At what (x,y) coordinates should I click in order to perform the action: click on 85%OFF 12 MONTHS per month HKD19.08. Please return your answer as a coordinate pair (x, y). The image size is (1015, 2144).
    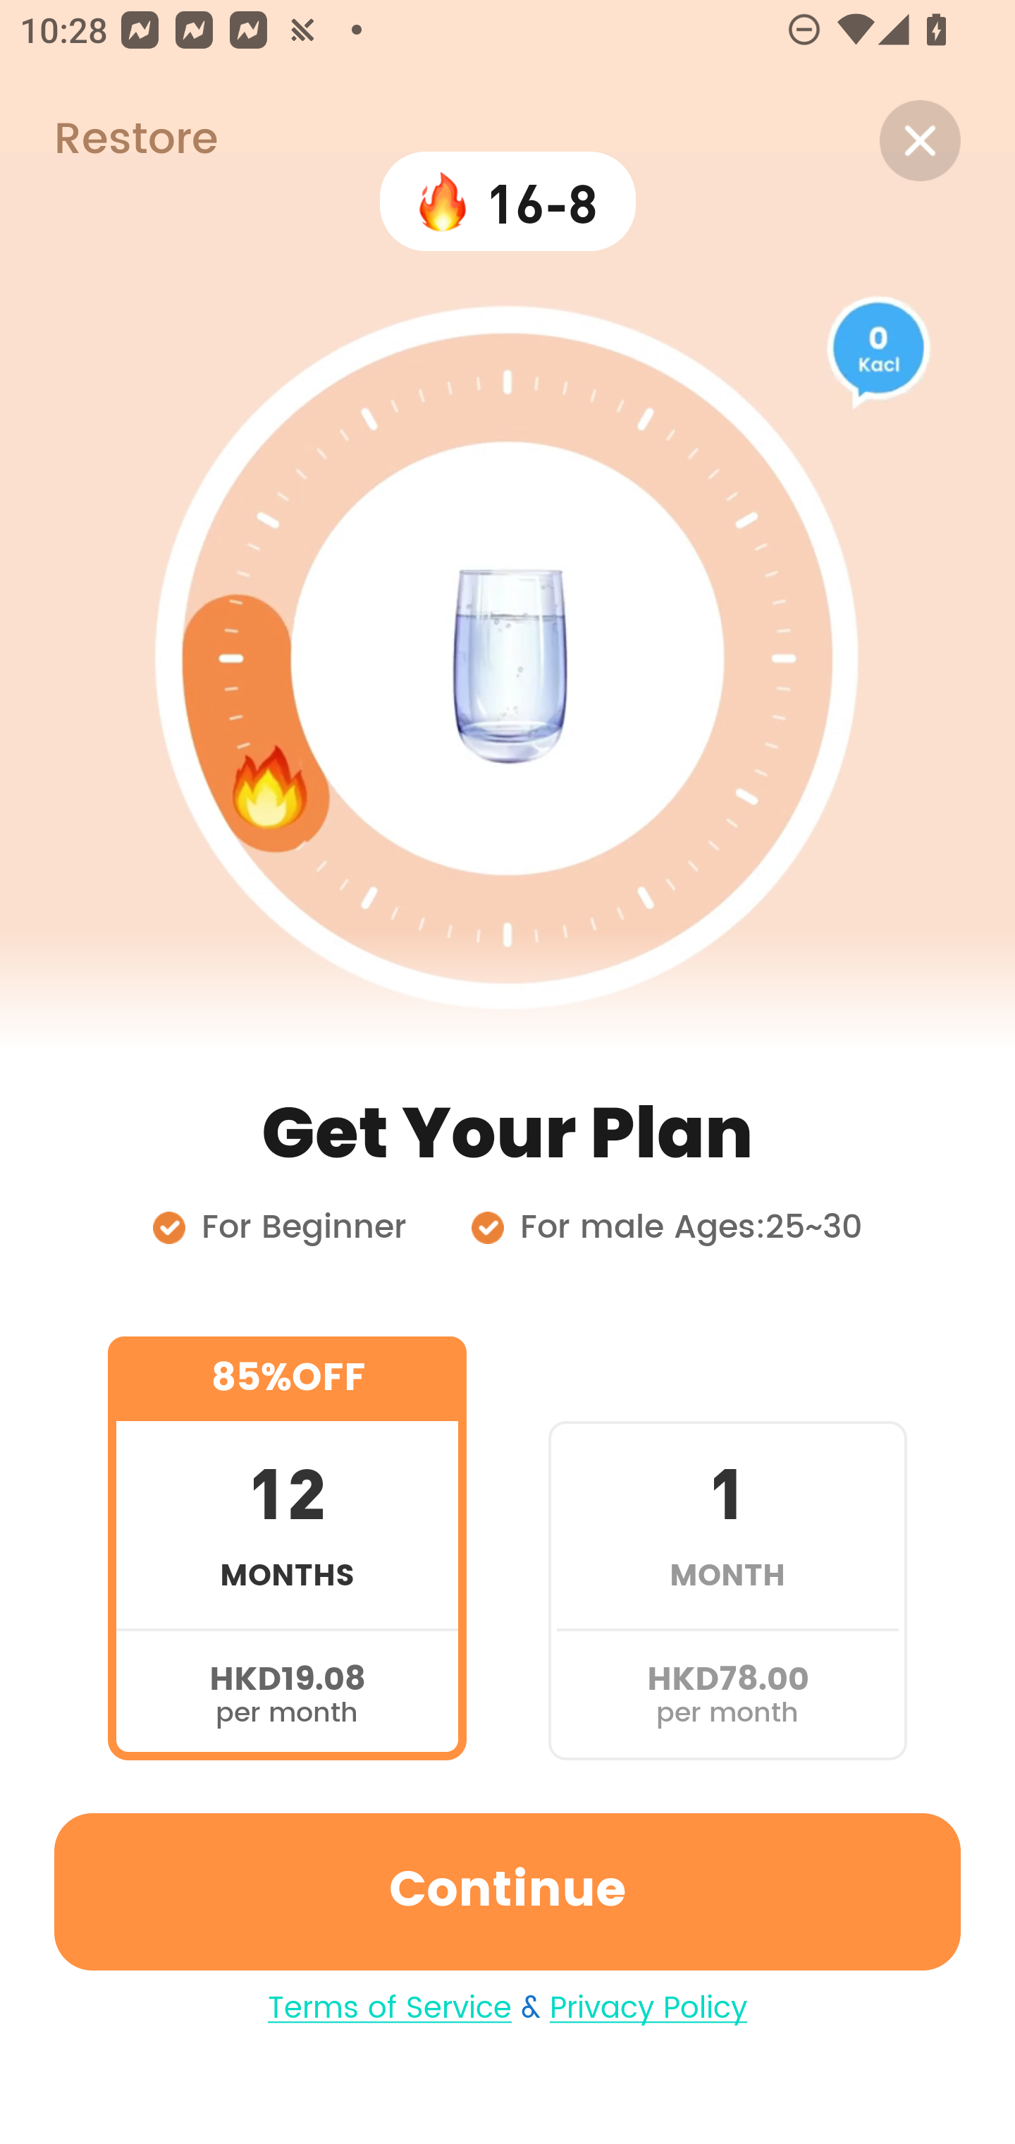
    Looking at the image, I should click on (287, 1547).